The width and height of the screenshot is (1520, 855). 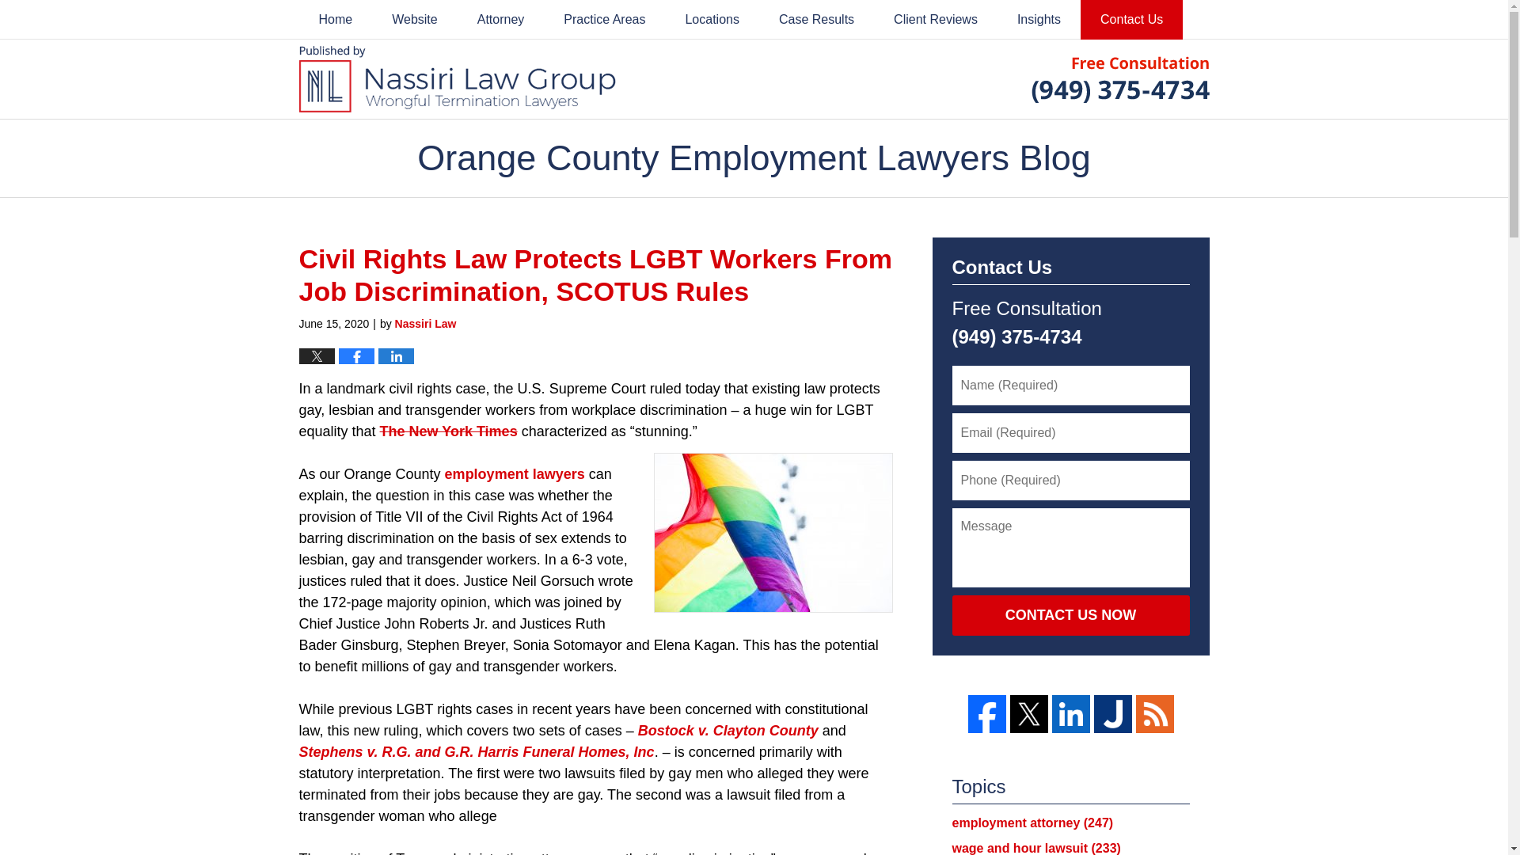 What do you see at coordinates (728, 730) in the screenshot?
I see `Bostock v. Clayton County` at bounding box center [728, 730].